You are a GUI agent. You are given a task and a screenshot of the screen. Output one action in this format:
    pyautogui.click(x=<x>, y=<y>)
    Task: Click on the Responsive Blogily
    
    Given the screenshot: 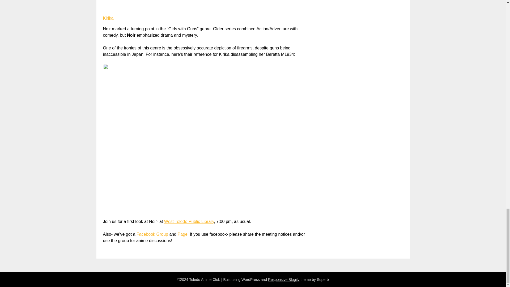 What is the action you would take?
    pyautogui.click(x=284, y=280)
    